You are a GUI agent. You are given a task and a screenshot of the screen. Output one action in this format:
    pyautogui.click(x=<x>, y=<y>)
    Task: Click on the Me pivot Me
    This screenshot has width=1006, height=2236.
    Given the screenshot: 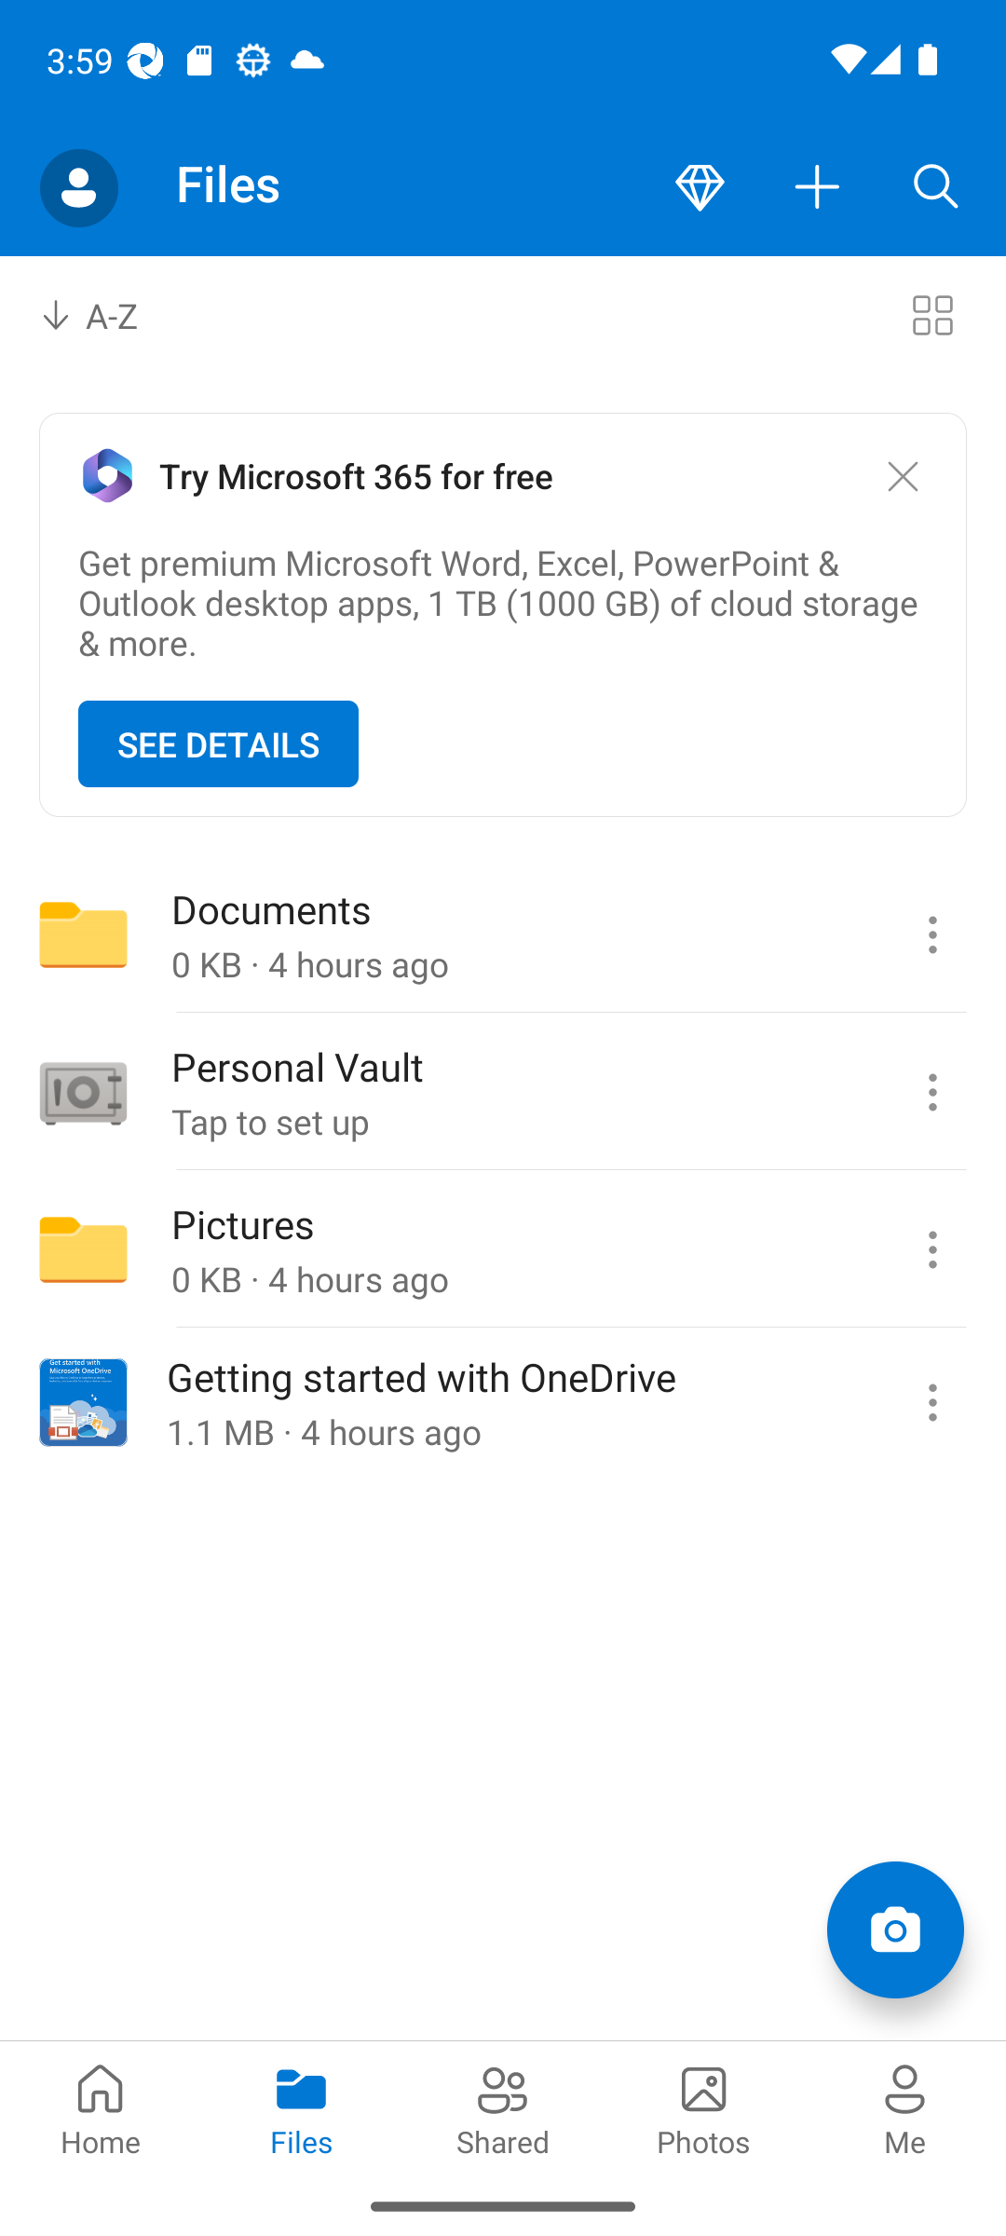 What is the action you would take?
    pyautogui.click(x=905, y=2107)
    